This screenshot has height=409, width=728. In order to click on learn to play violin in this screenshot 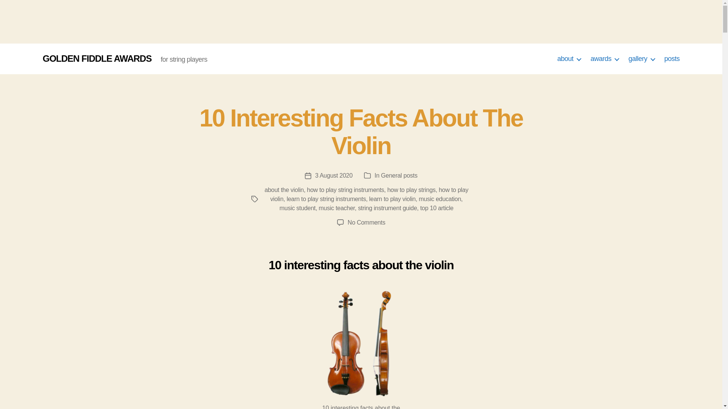, I will do `click(392, 199)`.